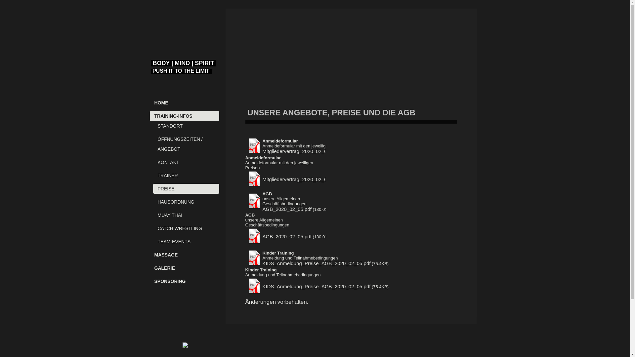  What do you see at coordinates (184, 268) in the screenshot?
I see `GALERIE` at bounding box center [184, 268].